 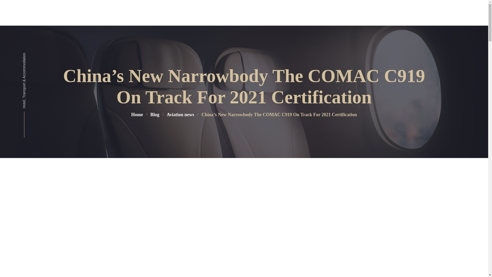 What do you see at coordinates (180, 114) in the screenshot?
I see `Go to the Aviation news category archives.` at bounding box center [180, 114].